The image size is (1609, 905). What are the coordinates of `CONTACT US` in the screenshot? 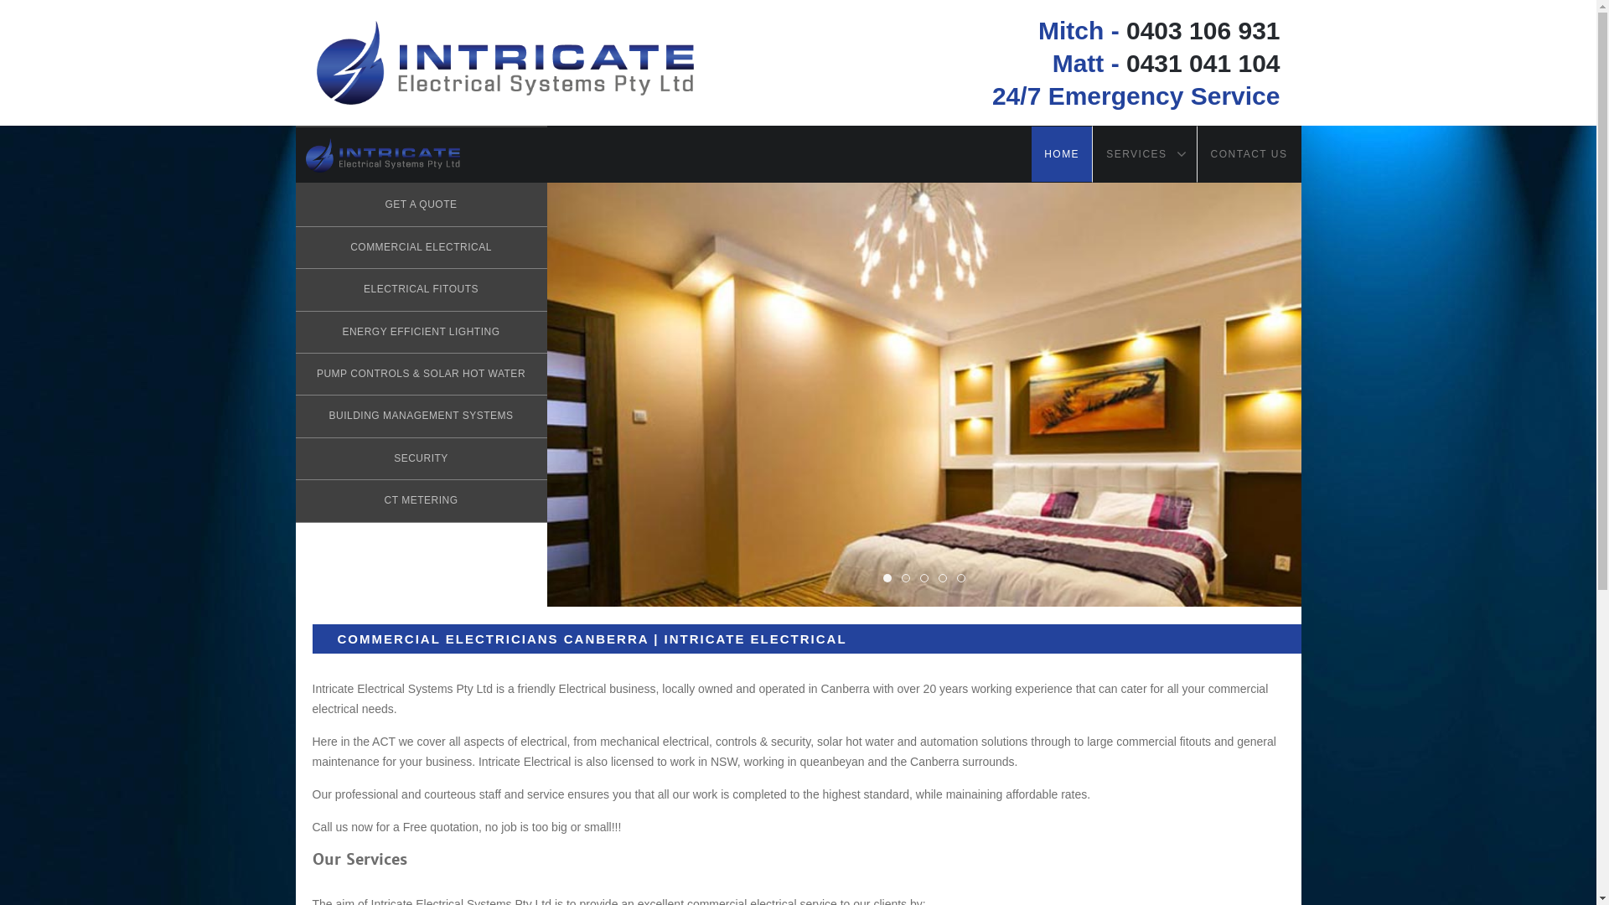 It's located at (1249, 154).